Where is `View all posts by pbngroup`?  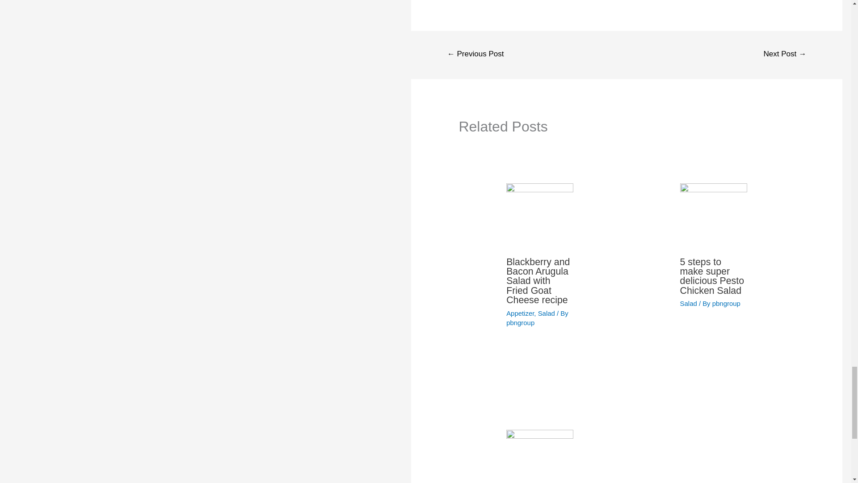
View all posts by pbngroup is located at coordinates (520, 322).